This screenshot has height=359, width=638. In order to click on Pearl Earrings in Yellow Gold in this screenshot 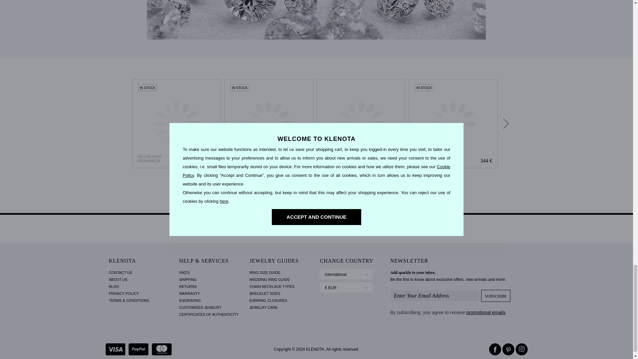, I will do `click(268, 124)`.